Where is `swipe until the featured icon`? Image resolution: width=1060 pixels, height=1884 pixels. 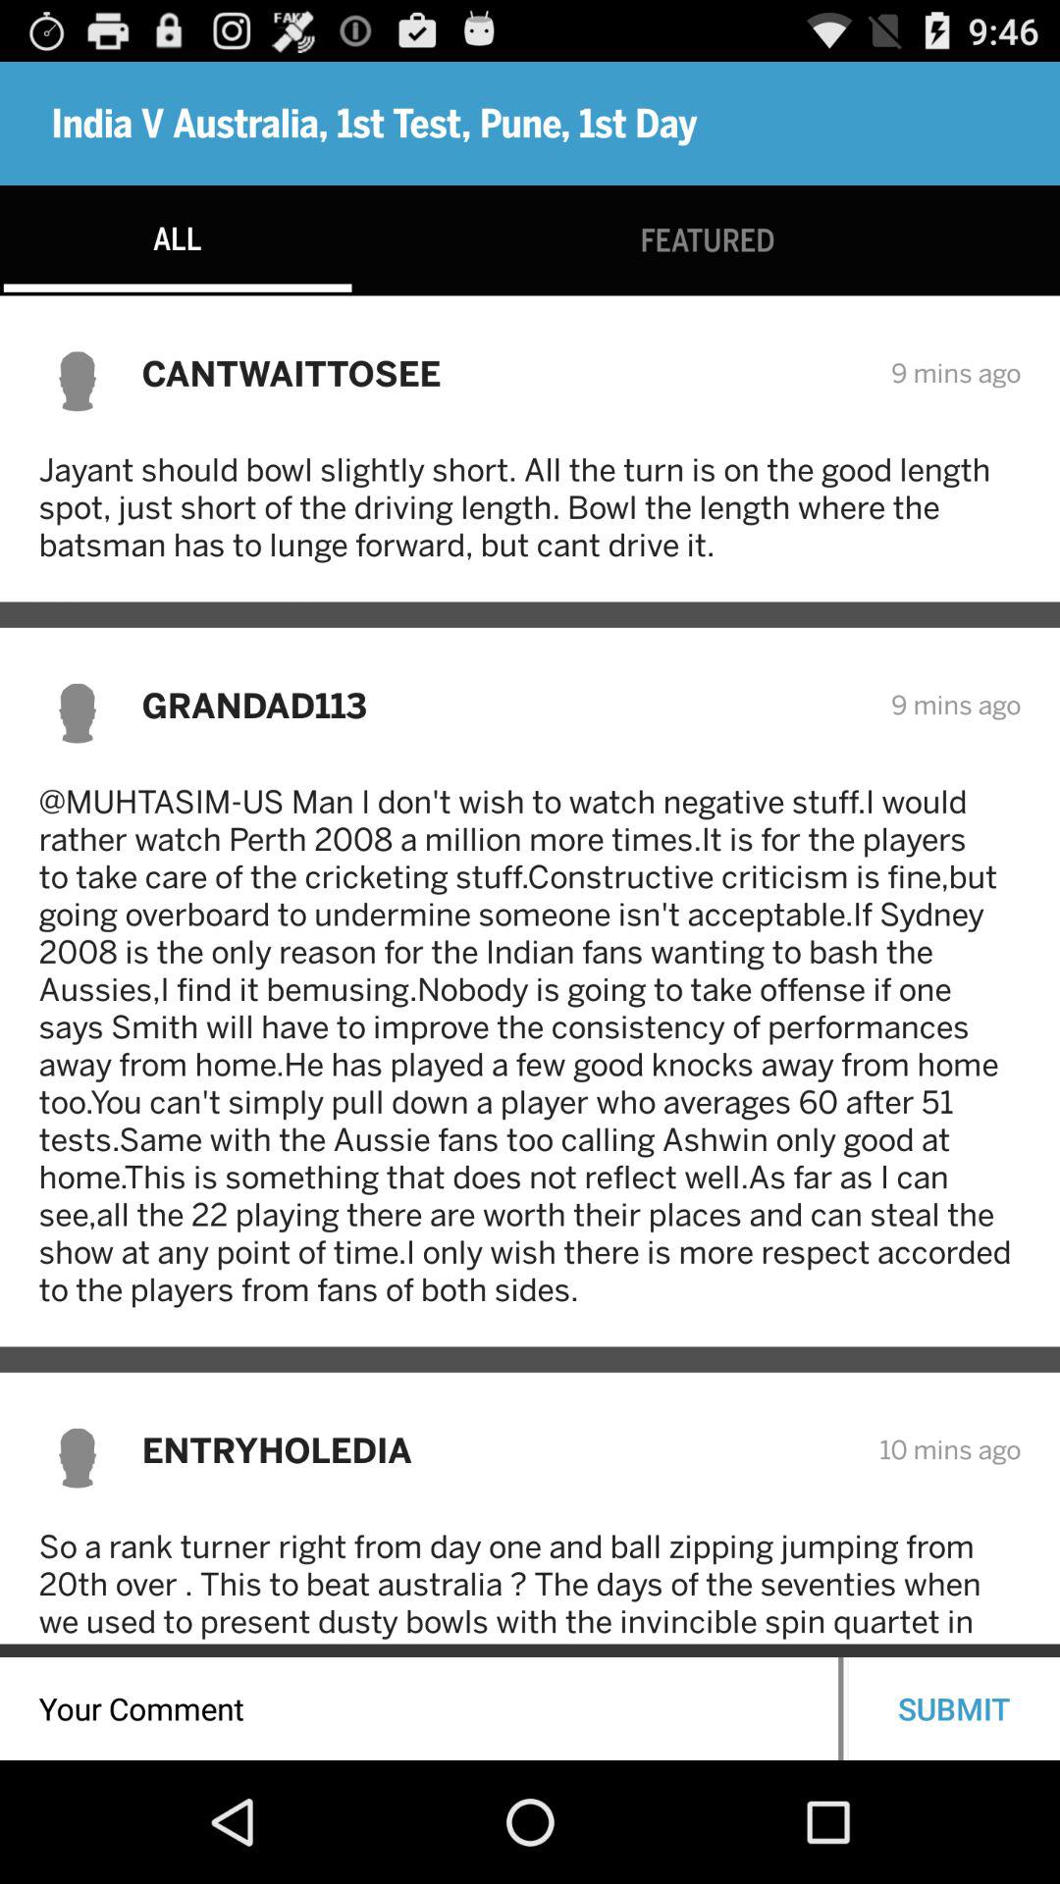
swipe until the featured icon is located at coordinates (707, 239).